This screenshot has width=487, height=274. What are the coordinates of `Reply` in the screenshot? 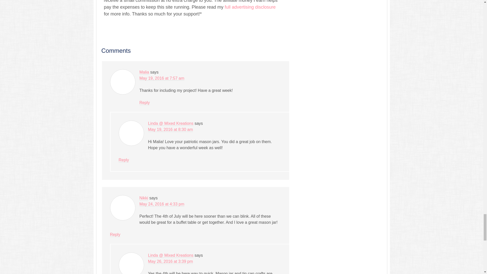 It's located at (145, 102).